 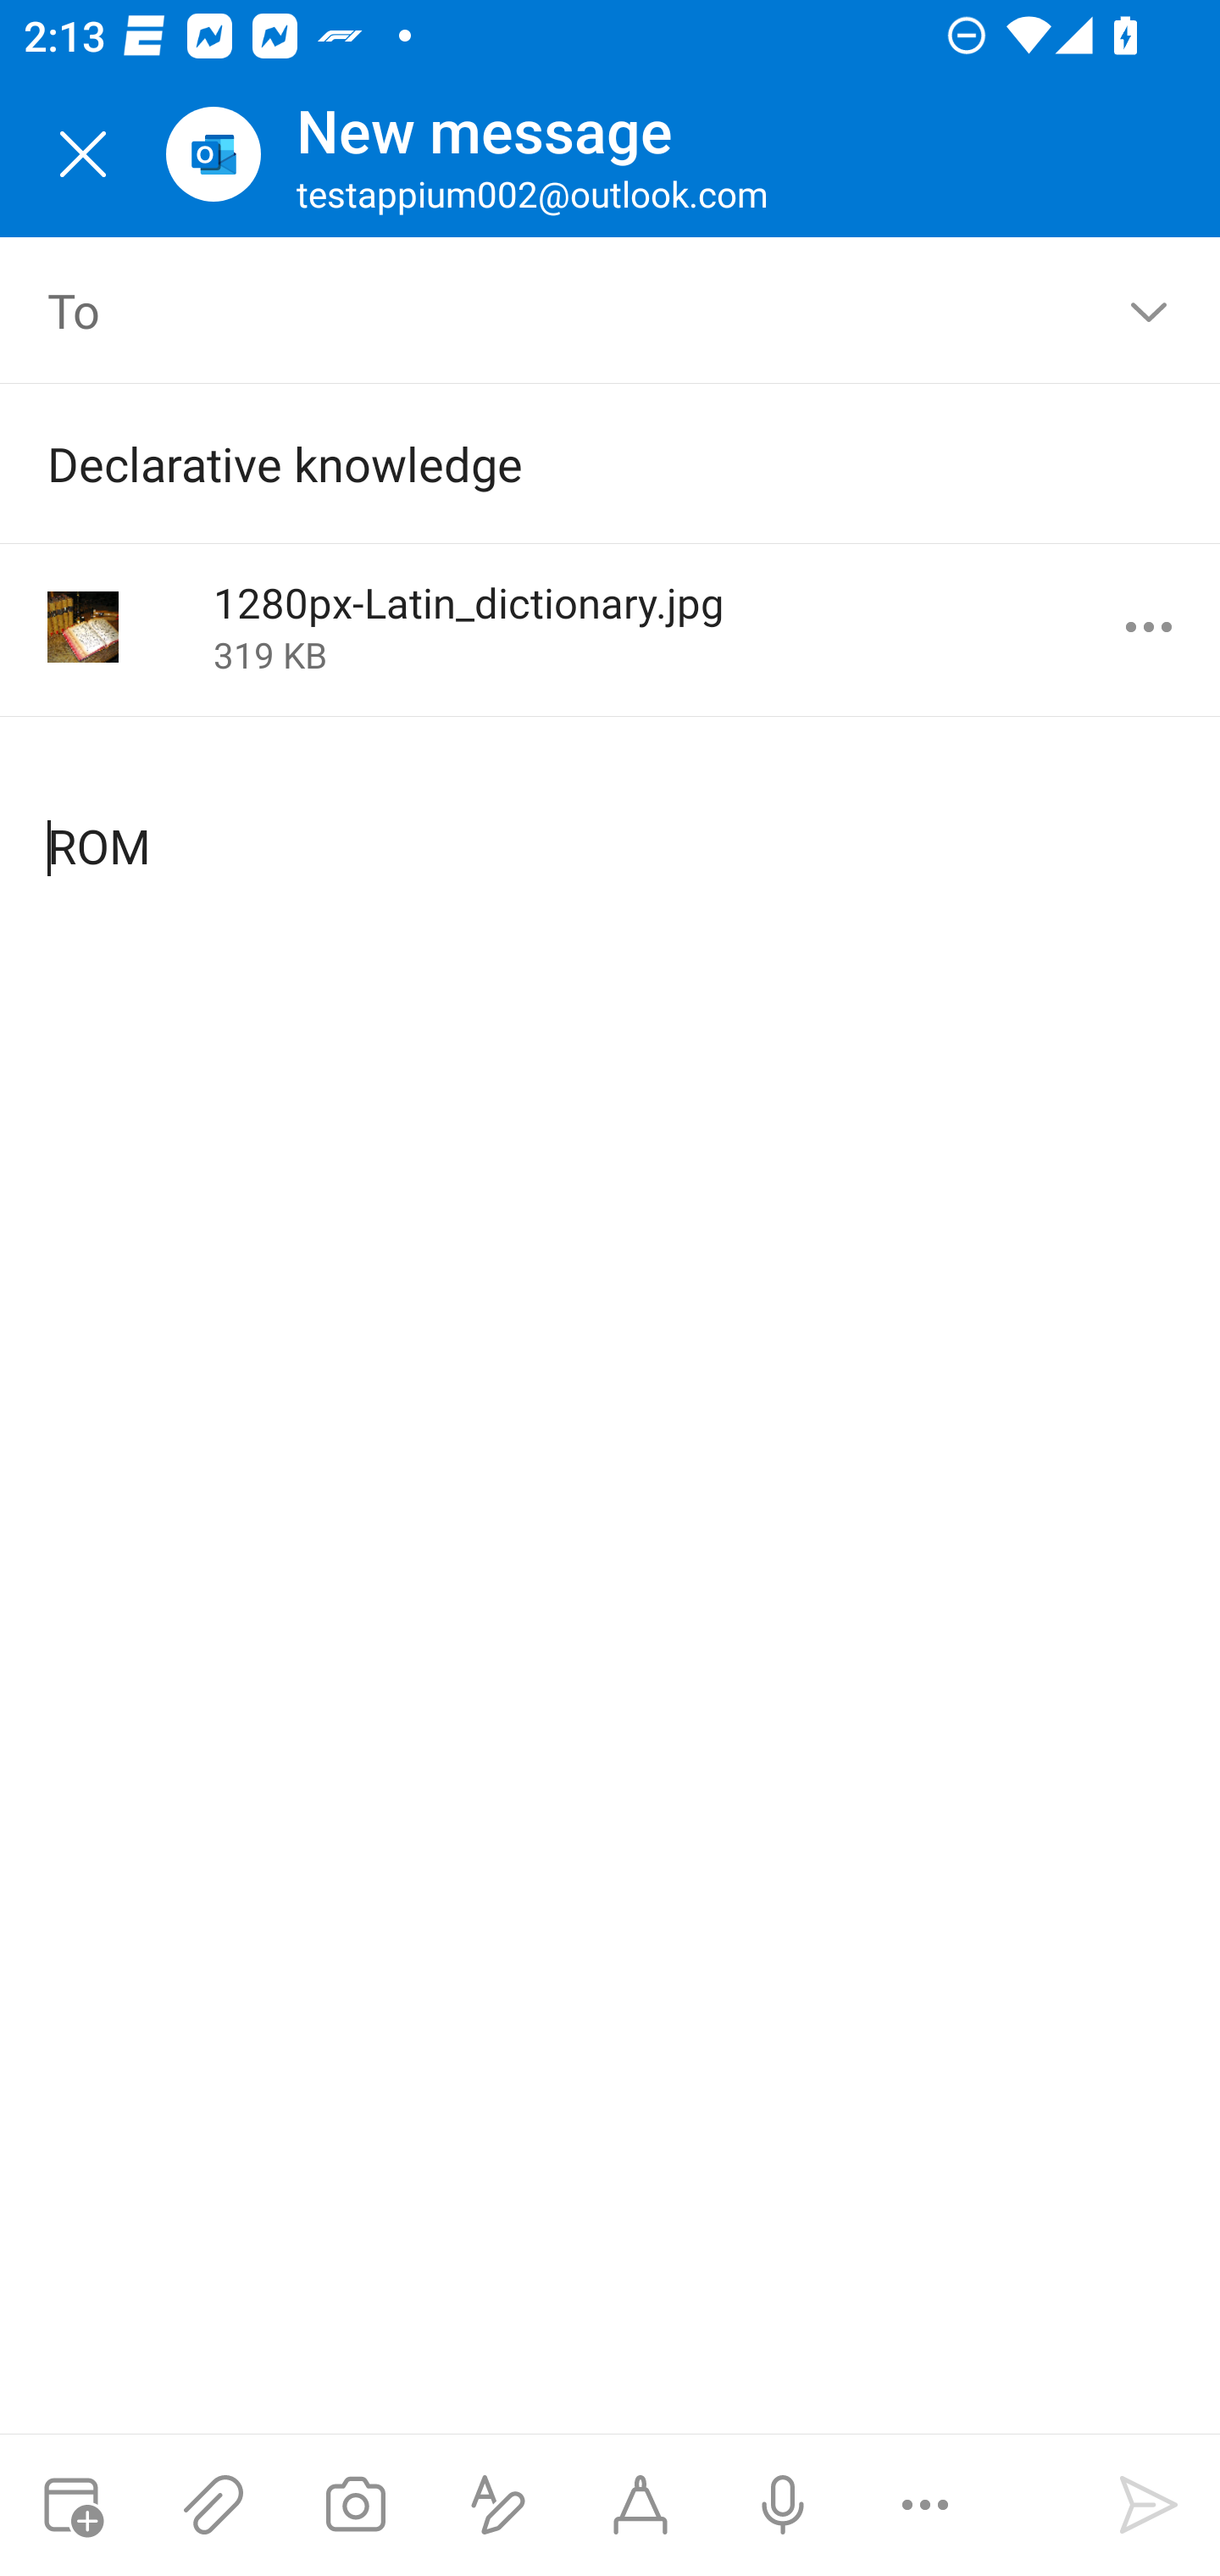 I want to click on 
ROM, so click(x=612, y=820).